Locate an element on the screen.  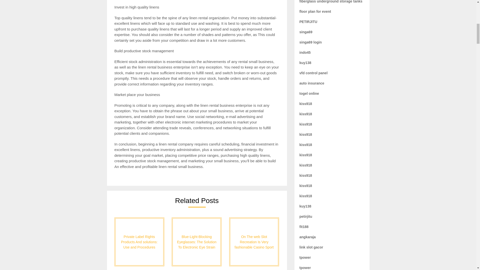
singa69 login is located at coordinates (310, 42).